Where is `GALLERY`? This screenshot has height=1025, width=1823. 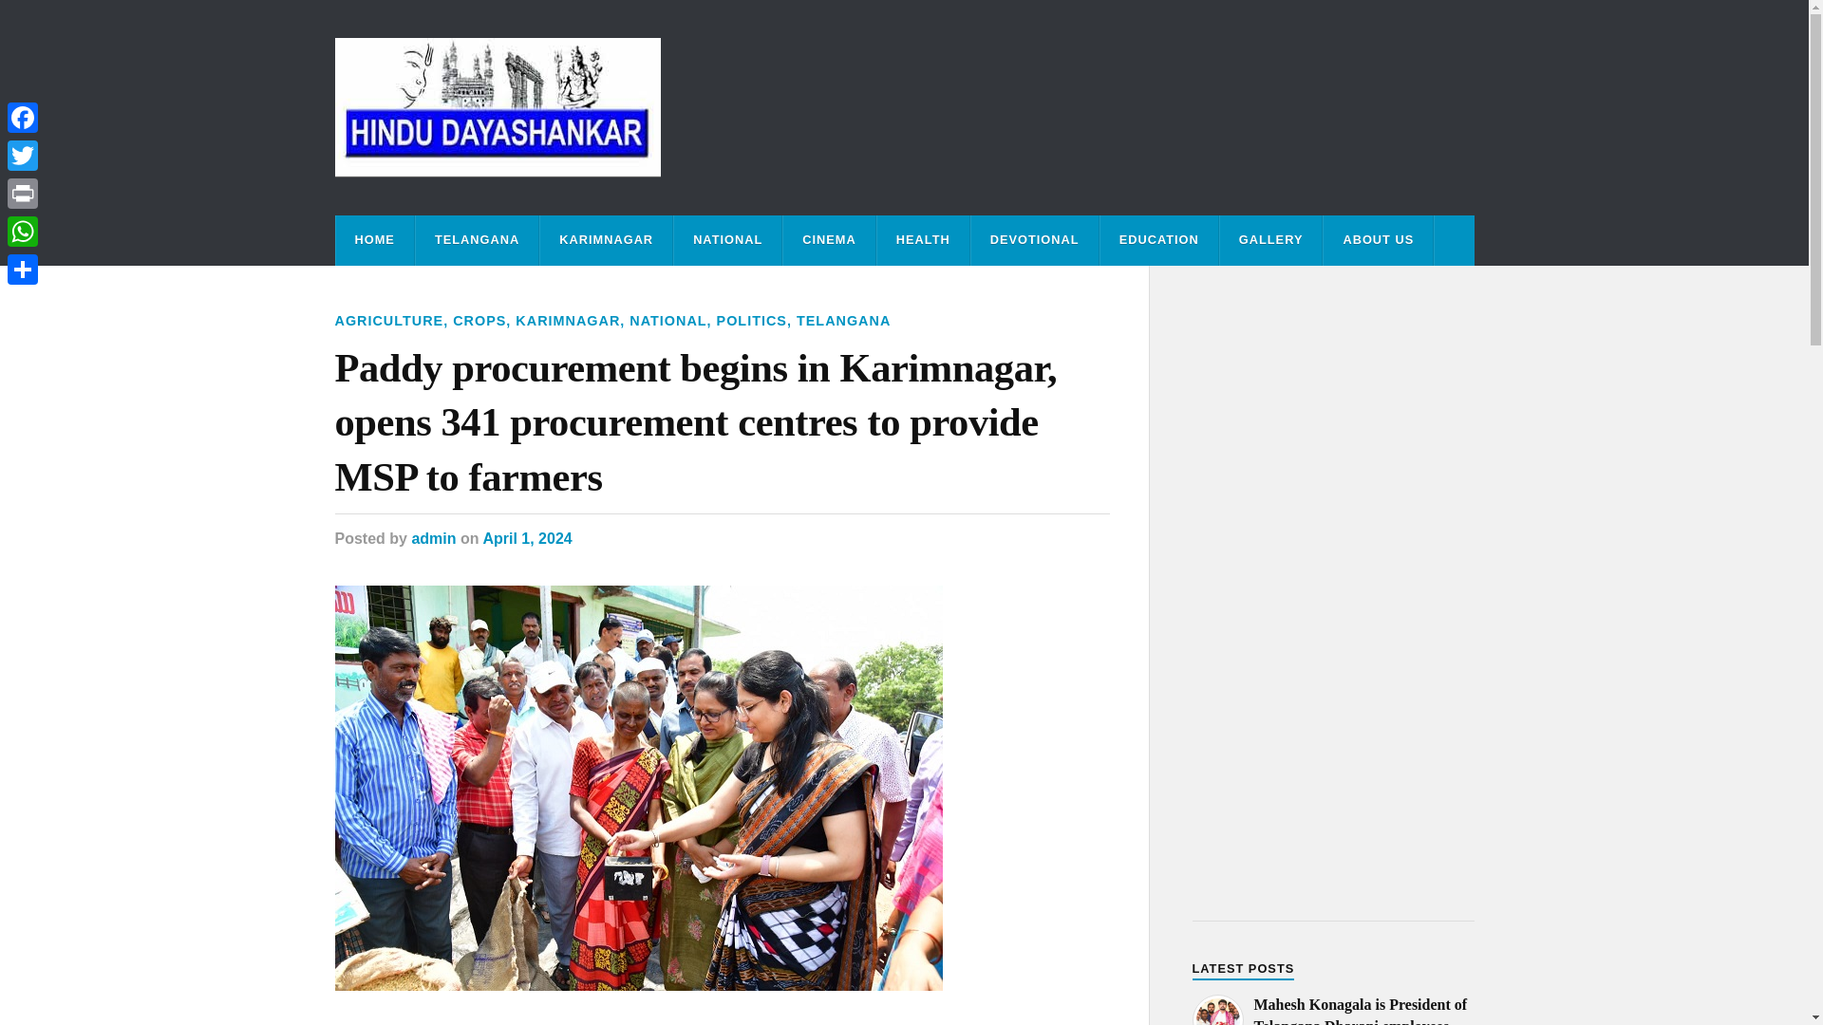
GALLERY is located at coordinates (1270, 239).